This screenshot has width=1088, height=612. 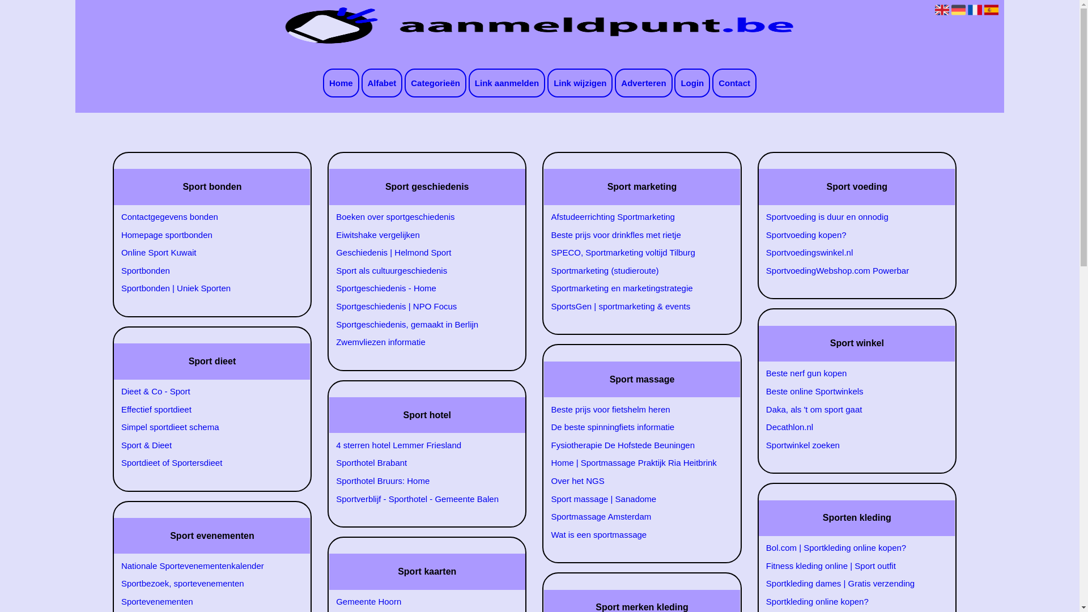 What do you see at coordinates (851, 253) in the screenshot?
I see `Sportvoedingswinkel.nl` at bounding box center [851, 253].